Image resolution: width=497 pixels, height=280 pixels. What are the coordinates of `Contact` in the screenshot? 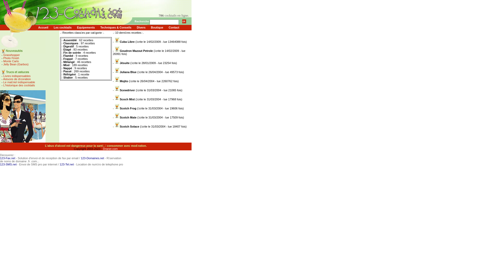 It's located at (174, 27).